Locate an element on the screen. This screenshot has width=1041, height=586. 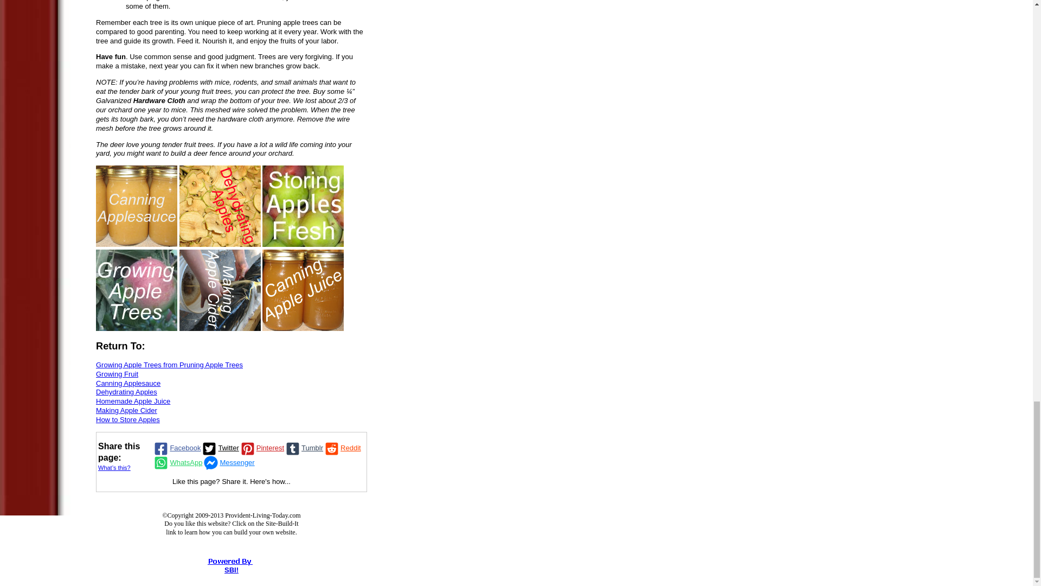
Homemade Apple Cider is located at coordinates (220, 290).